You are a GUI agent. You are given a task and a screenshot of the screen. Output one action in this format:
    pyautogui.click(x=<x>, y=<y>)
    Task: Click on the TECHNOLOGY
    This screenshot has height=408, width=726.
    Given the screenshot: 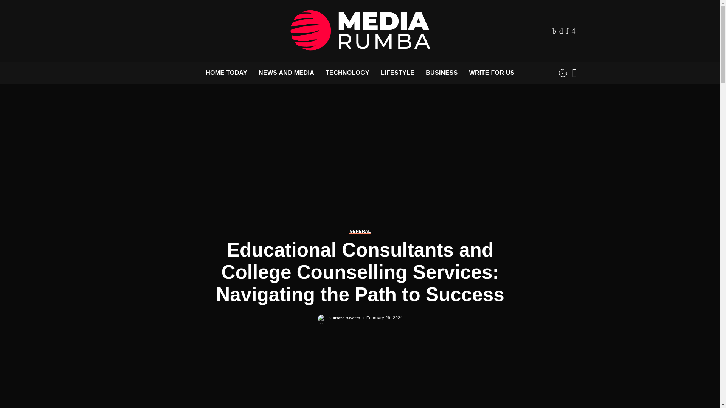 What is the action you would take?
    pyautogui.click(x=347, y=73)
    